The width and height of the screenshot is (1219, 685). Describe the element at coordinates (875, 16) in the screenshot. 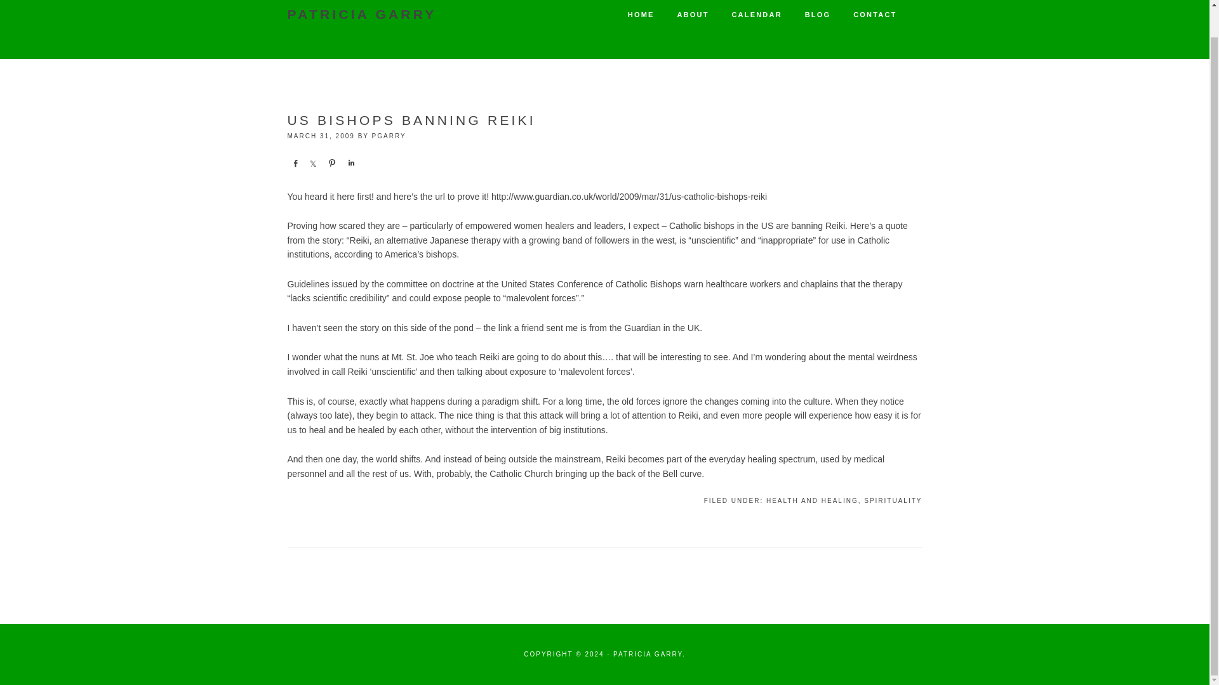

I see `CONTACT` at that location.